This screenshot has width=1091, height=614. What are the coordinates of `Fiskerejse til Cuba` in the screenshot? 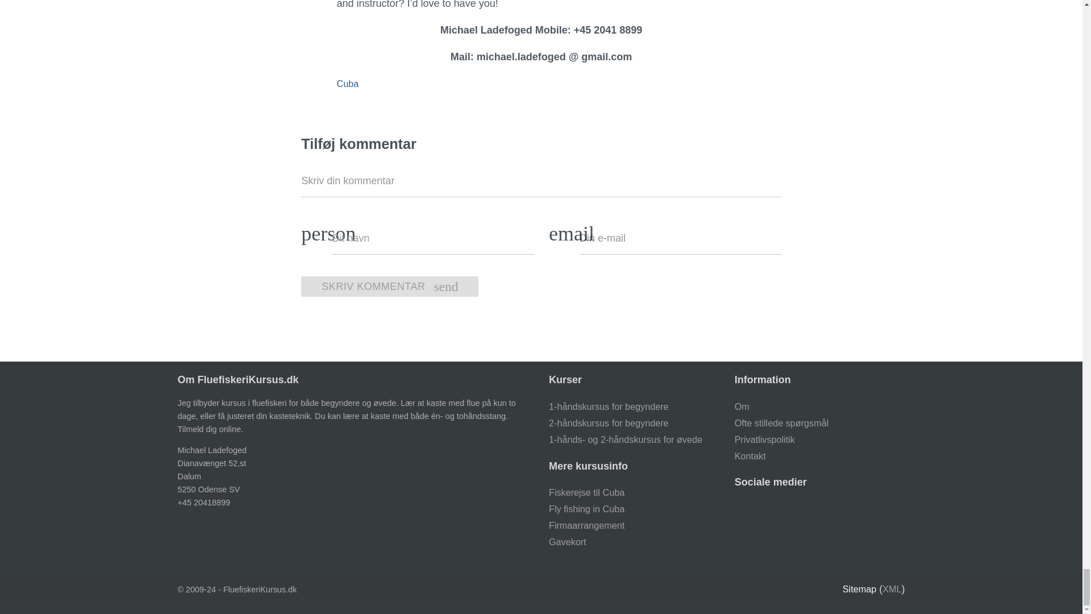 It's located at (586, 492).